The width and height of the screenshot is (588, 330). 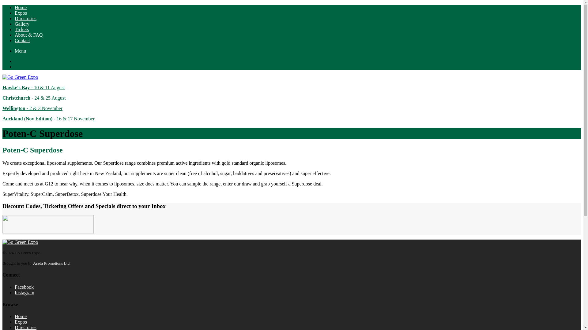 What do you see at coordinates (48, 119) in the screenshot?
I see `Expo` at bounding box center [48, 119].